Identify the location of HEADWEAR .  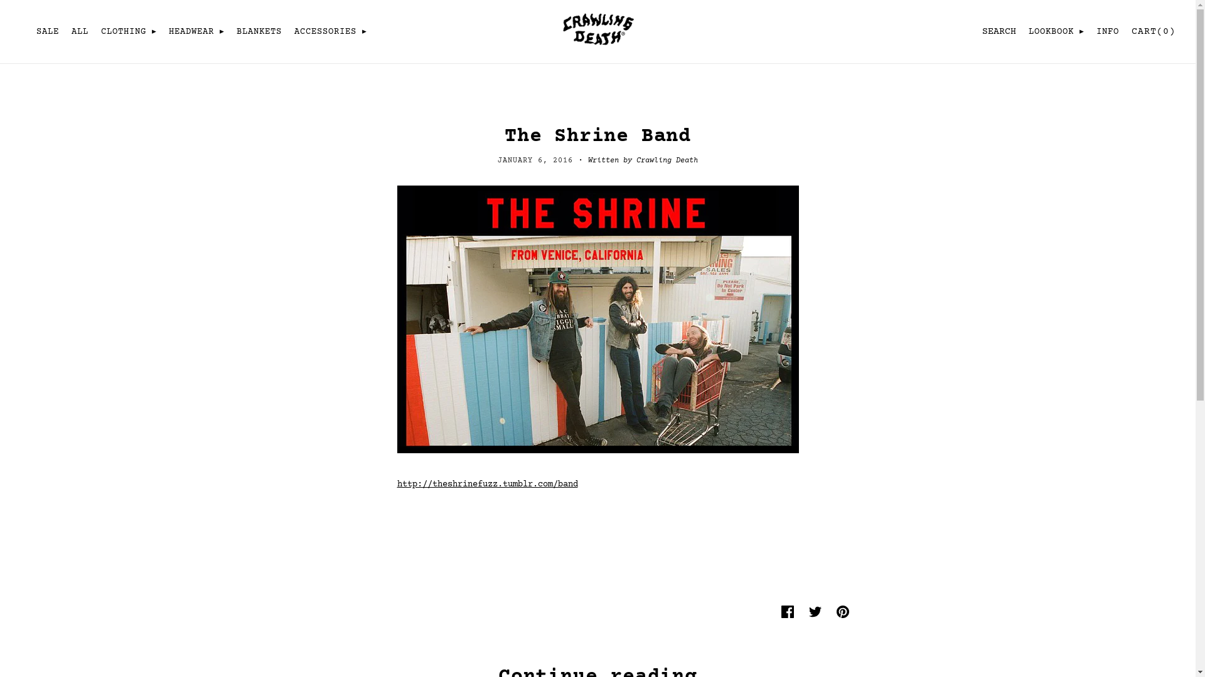
(196, 32).